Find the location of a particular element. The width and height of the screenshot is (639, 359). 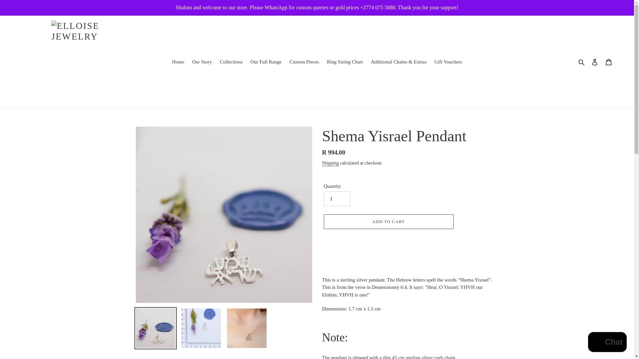

Collections is located at coordinates (231, 62).